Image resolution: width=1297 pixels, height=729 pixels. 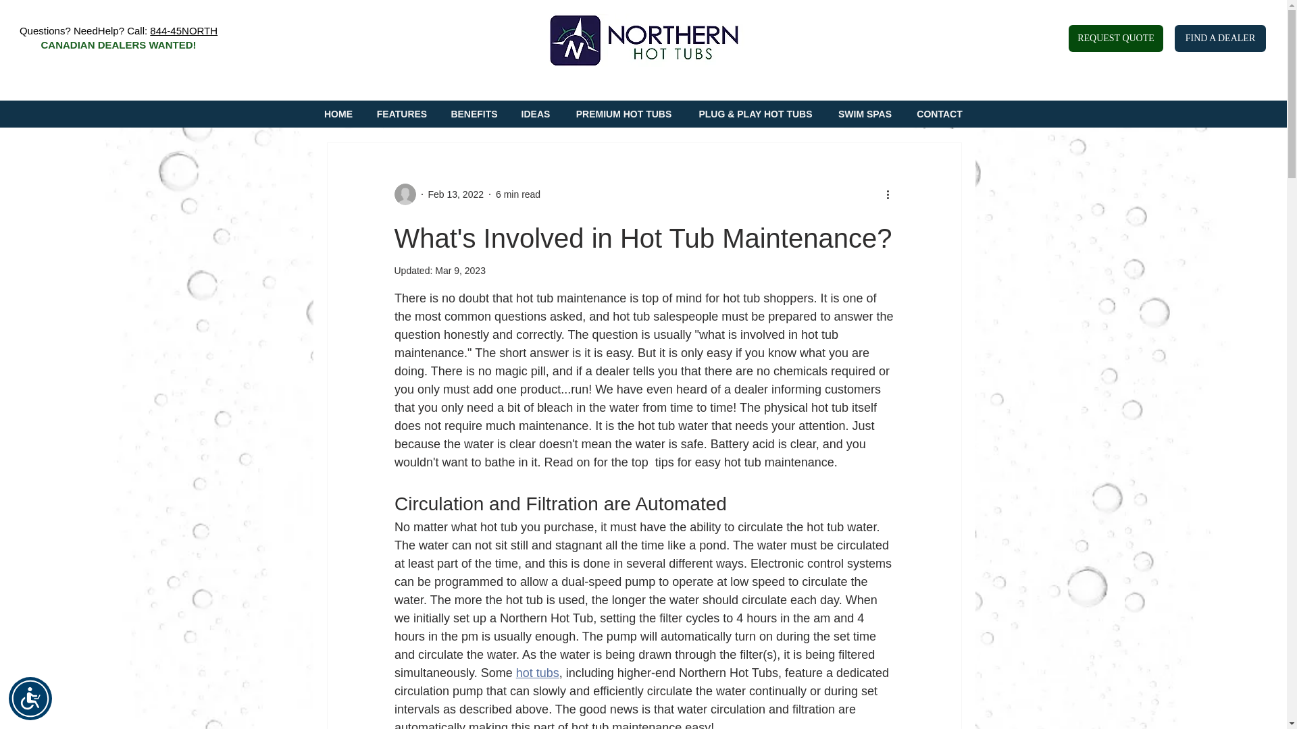 What do you see at coordinates (455, 194) in the screenshot?
I see `Feb 13, 2022` at bounding box center [455, 194].